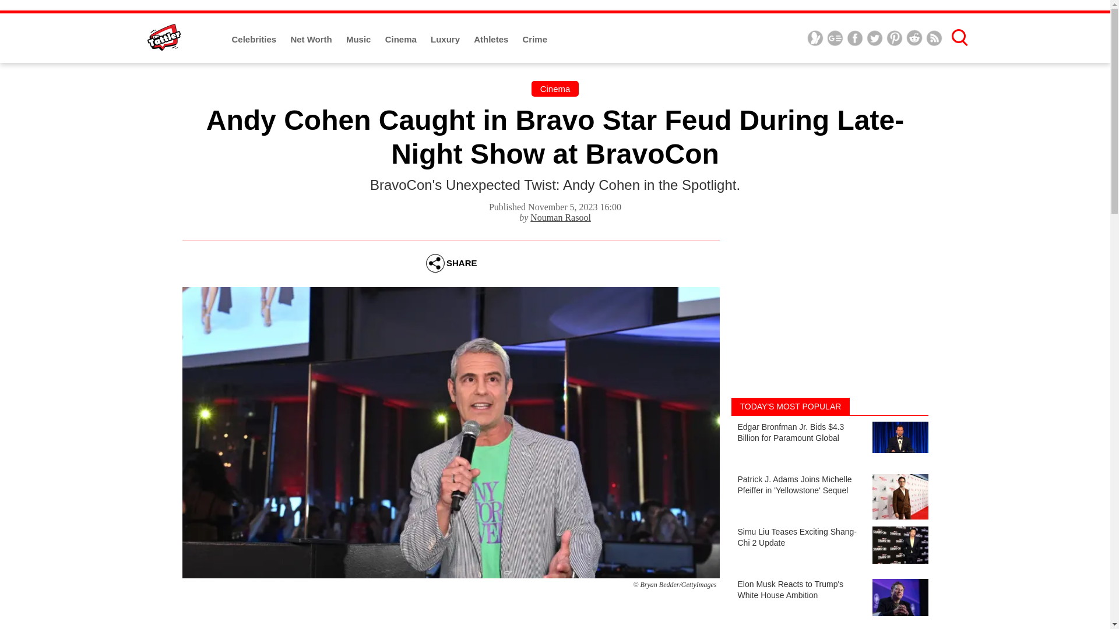 This screenshot has width=1119, height=629. I want to click on Simu Liu Teases Exciting Shang-Chi 2 Update, so click(829, 546).